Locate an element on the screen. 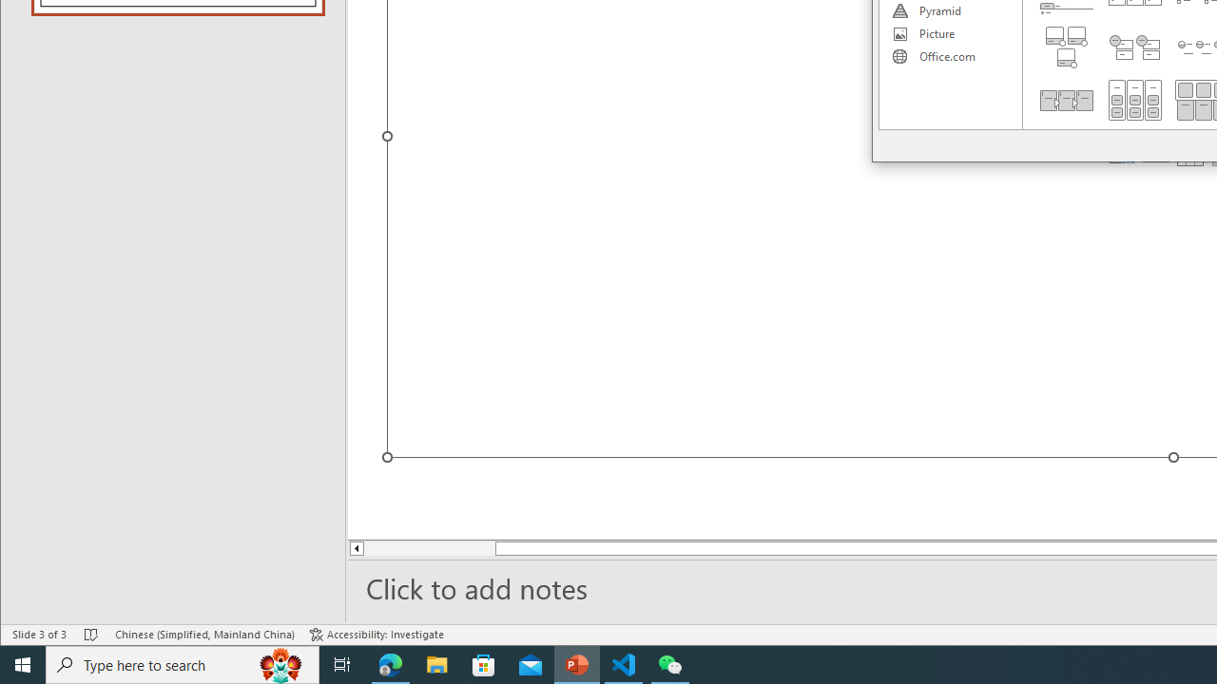 The width and height of the screenshot is (1217, 684). Pyramid is located at coordinates (950, 11).